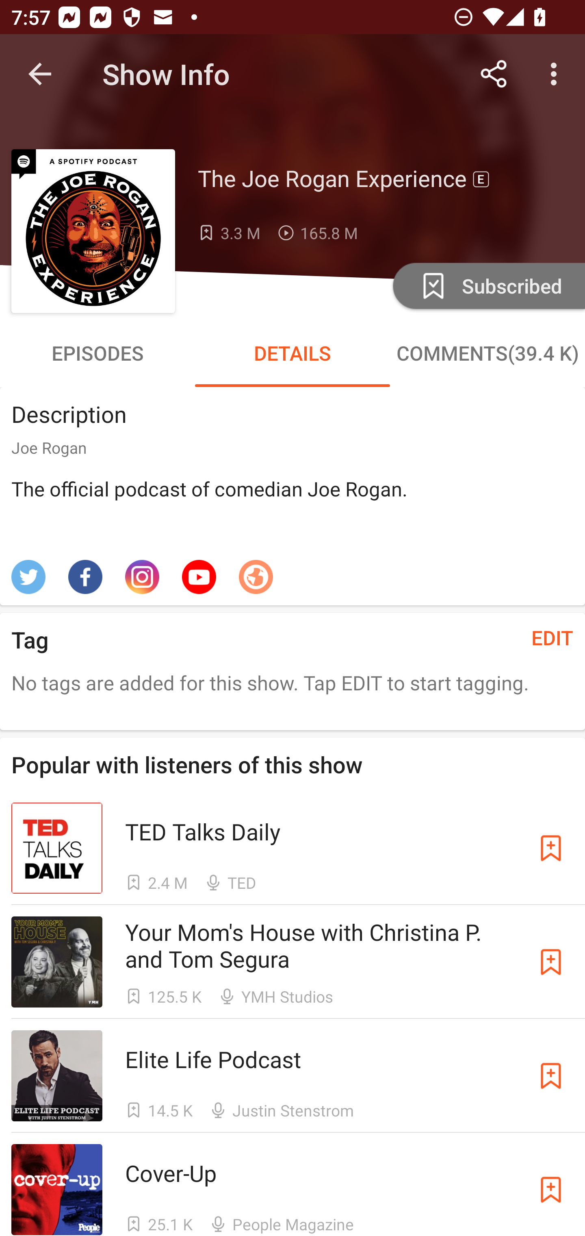 This screenshot has width=585, height=1236. Describe the element at coordinates (487, 285) in the screenshot. I see `Unsubscribe Subscribed` at that location.